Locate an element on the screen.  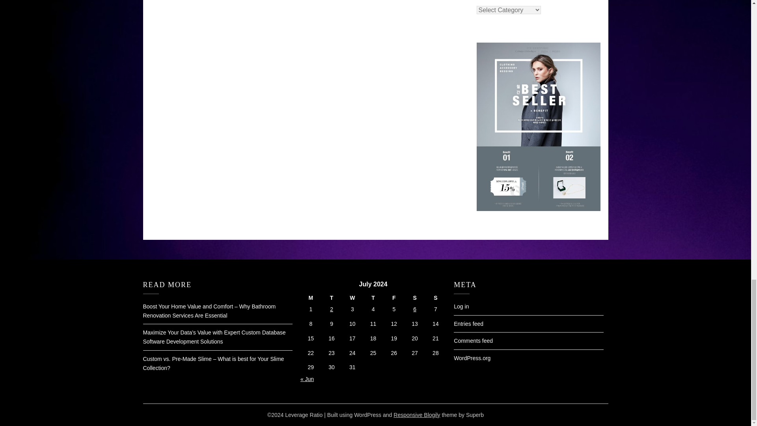
Responsive Blogily is located at coordinates (416, 415).